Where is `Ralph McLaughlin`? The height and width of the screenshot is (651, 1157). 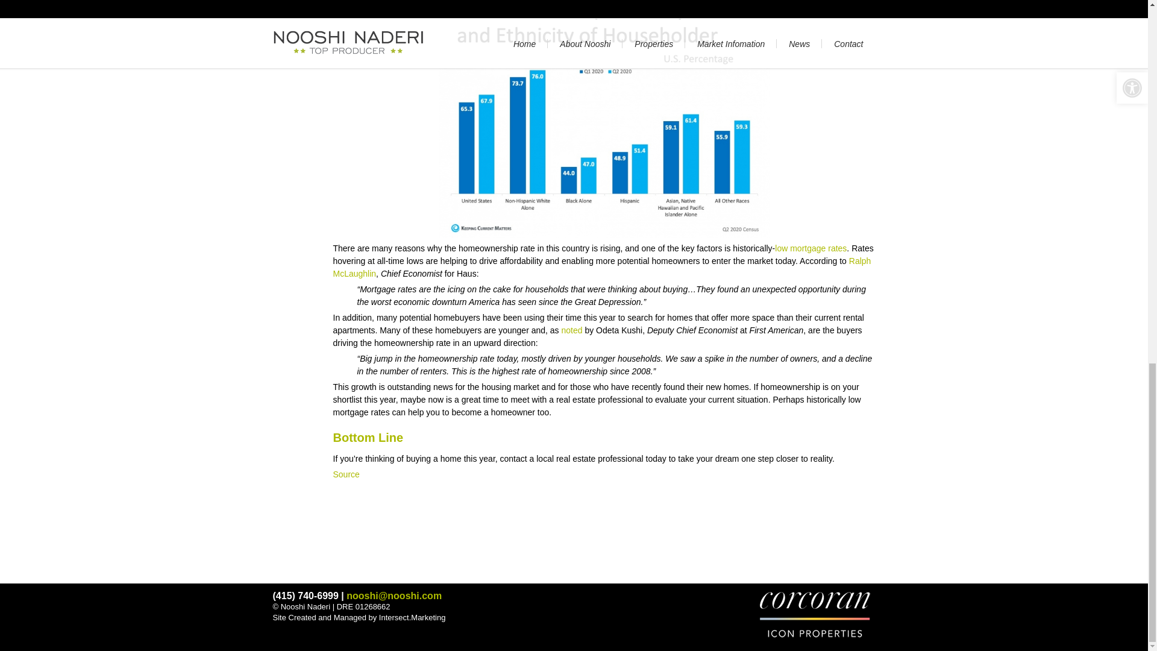
Ralph McLaughlin is located at coordinates (601, 268).